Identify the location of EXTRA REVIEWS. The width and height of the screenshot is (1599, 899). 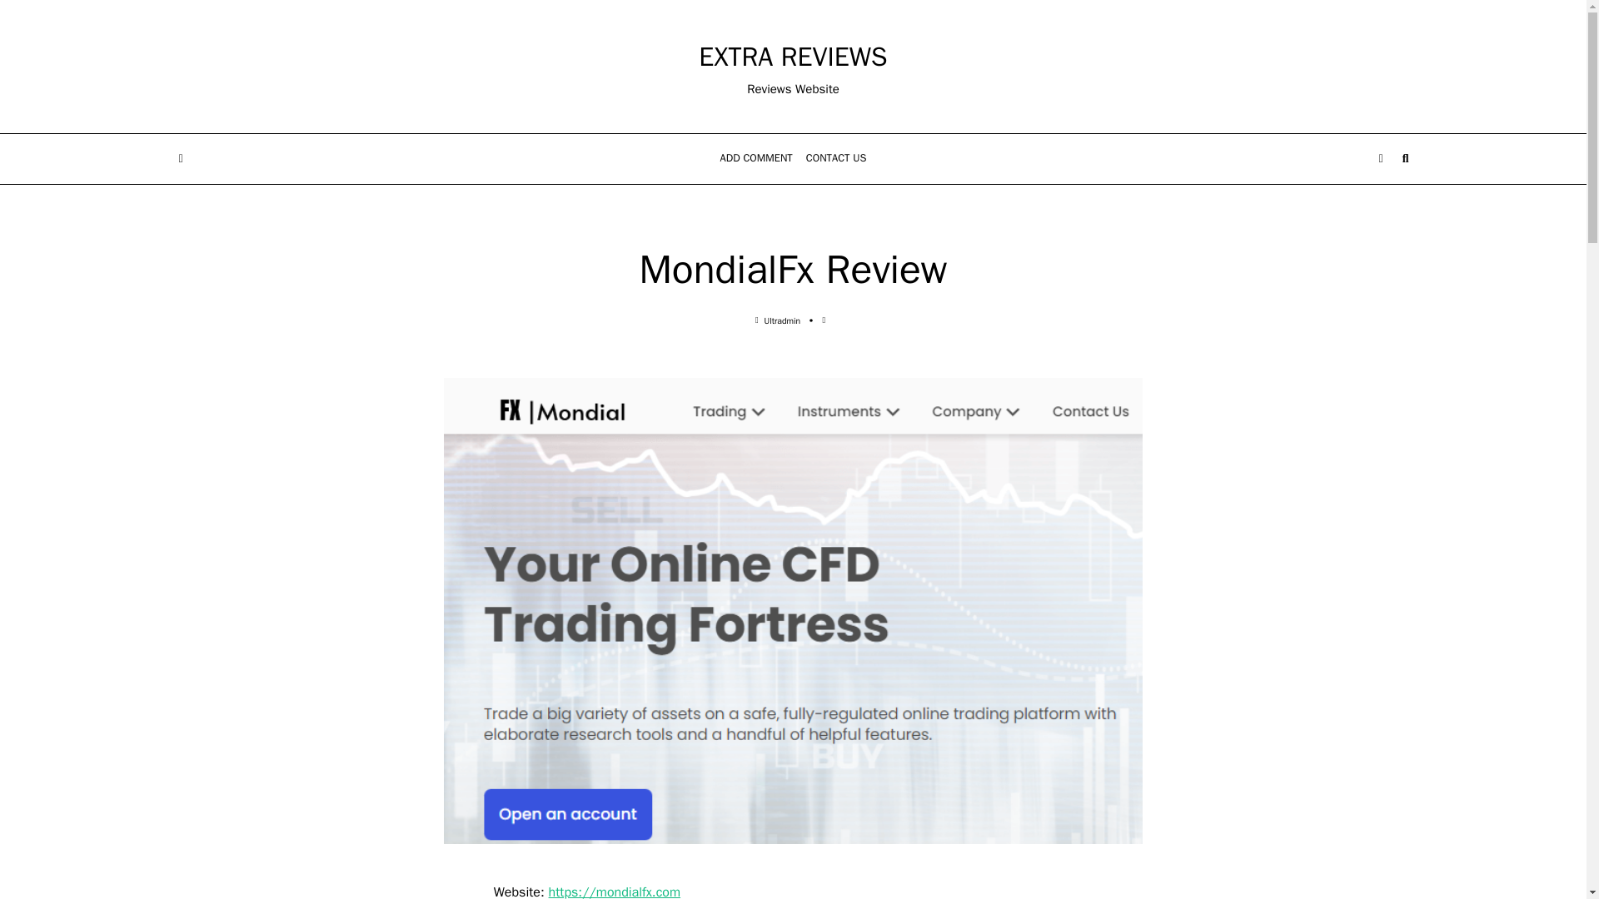
(793, 57).